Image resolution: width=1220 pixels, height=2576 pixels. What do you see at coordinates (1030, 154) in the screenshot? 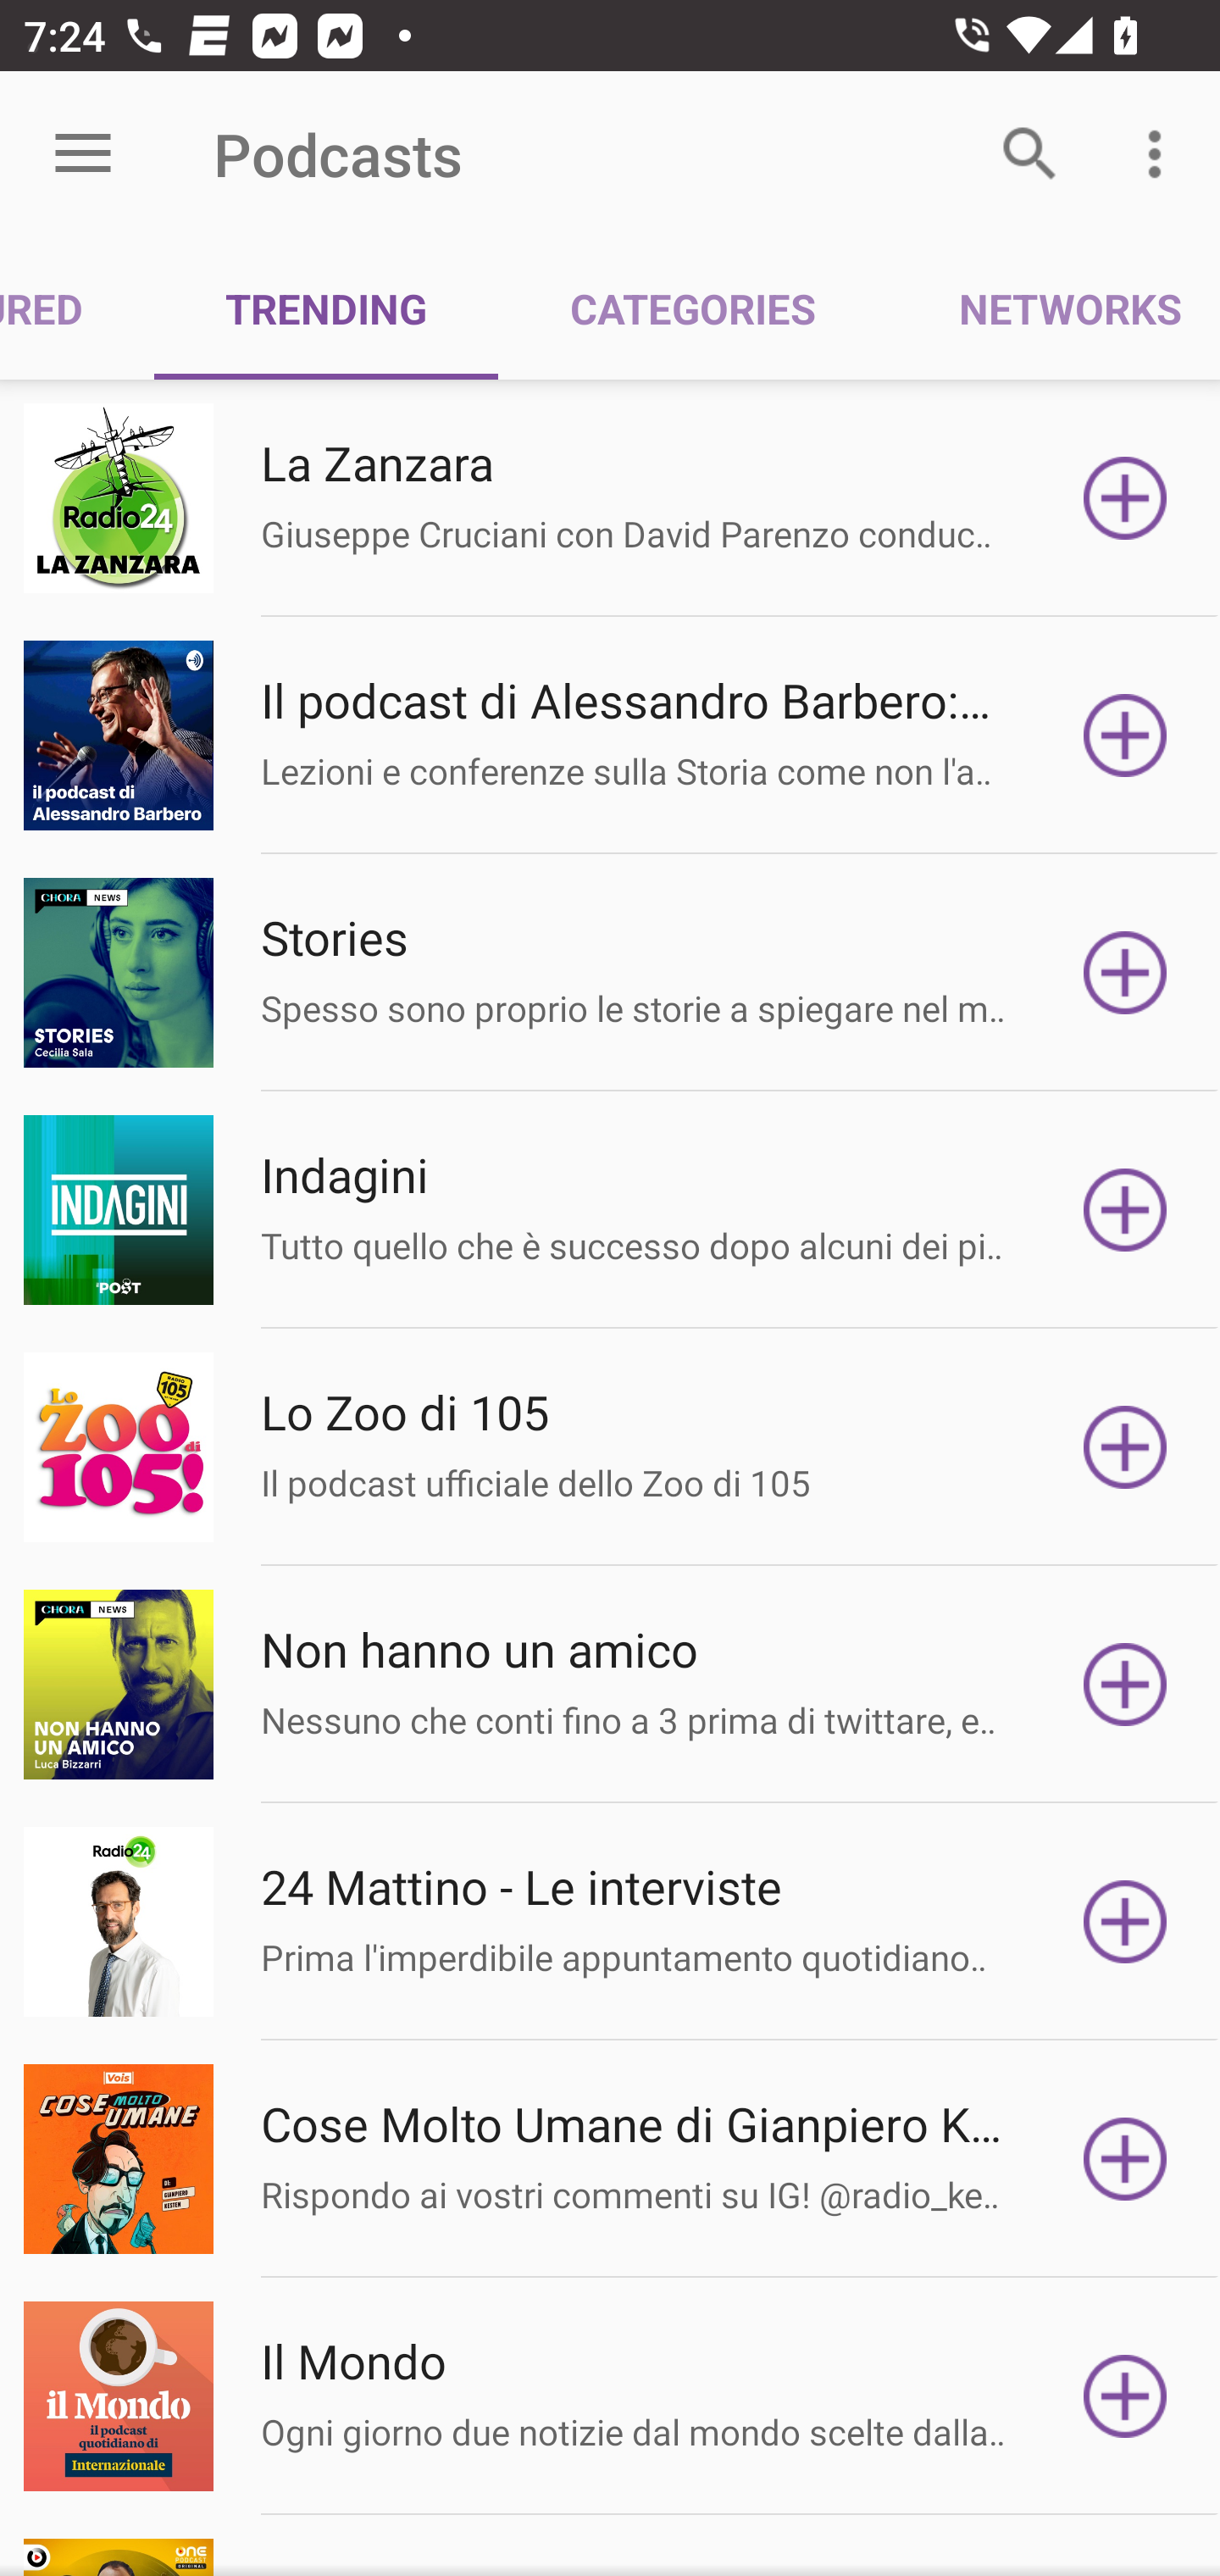
I see `Search` at bounding box center [1030, 154].